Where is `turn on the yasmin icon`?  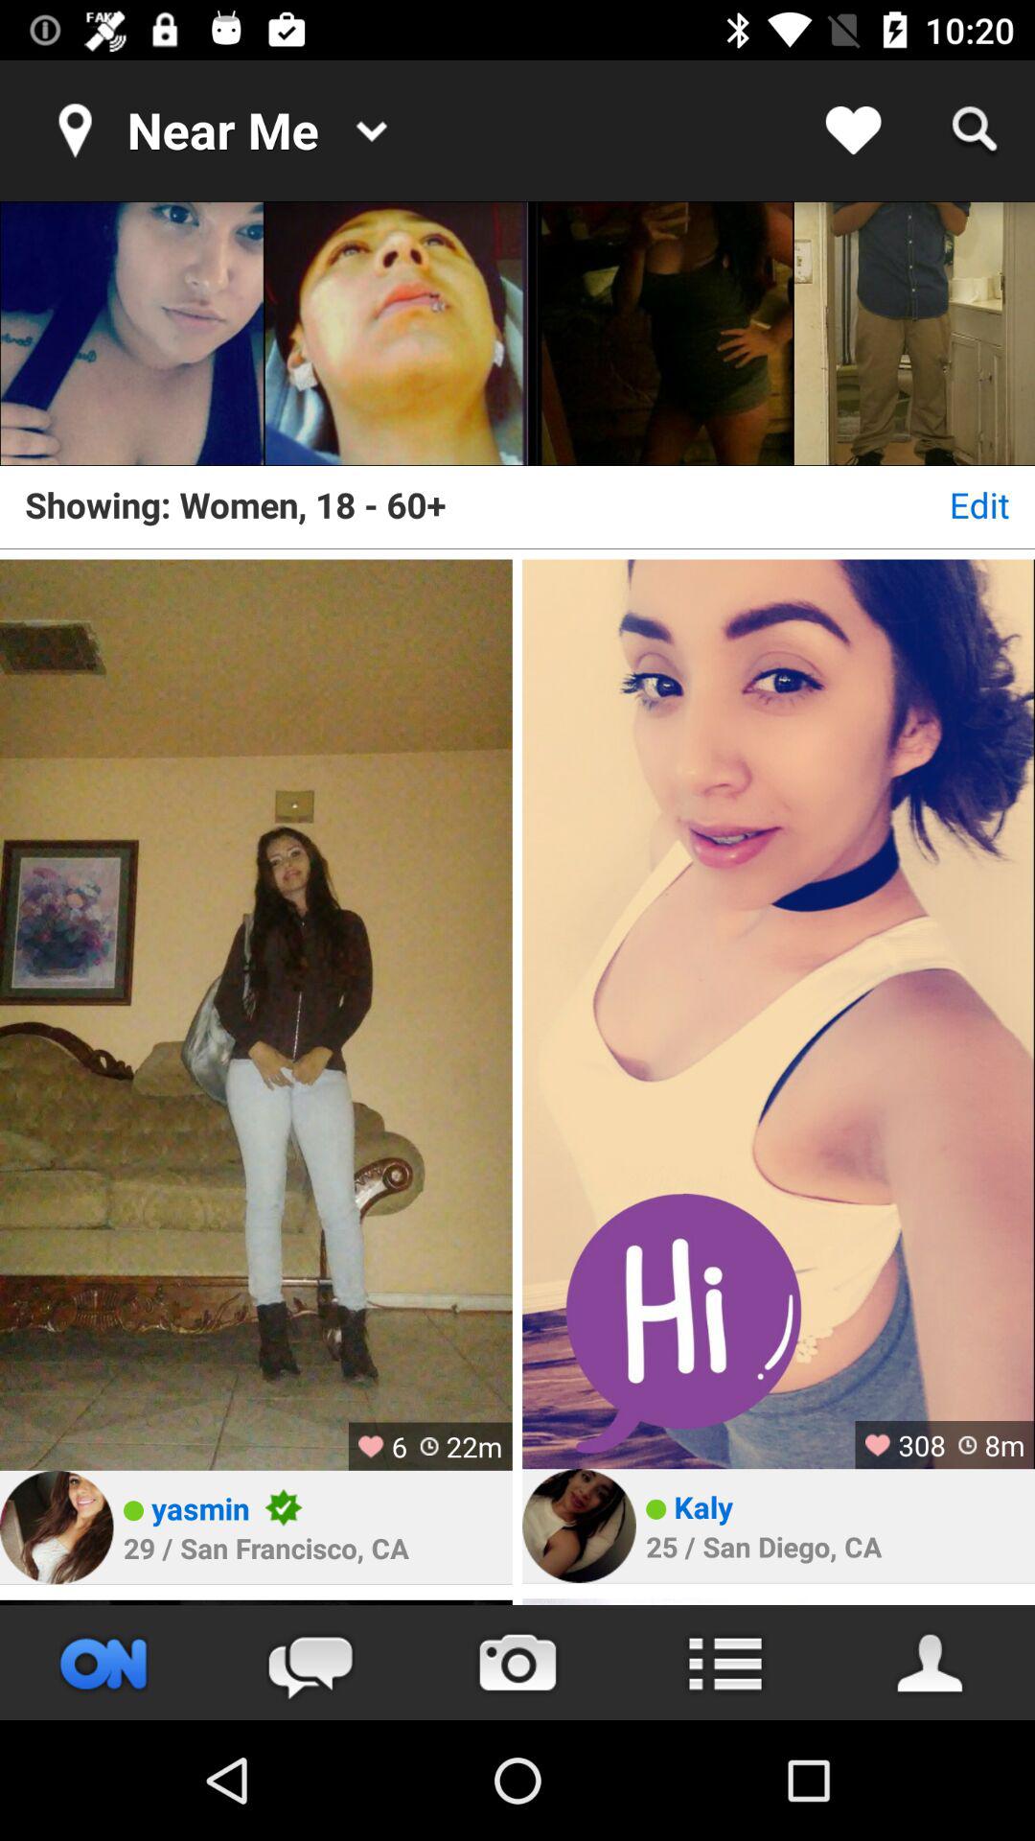 turn on the yasmin icon is located at coordinates (200, 1507).